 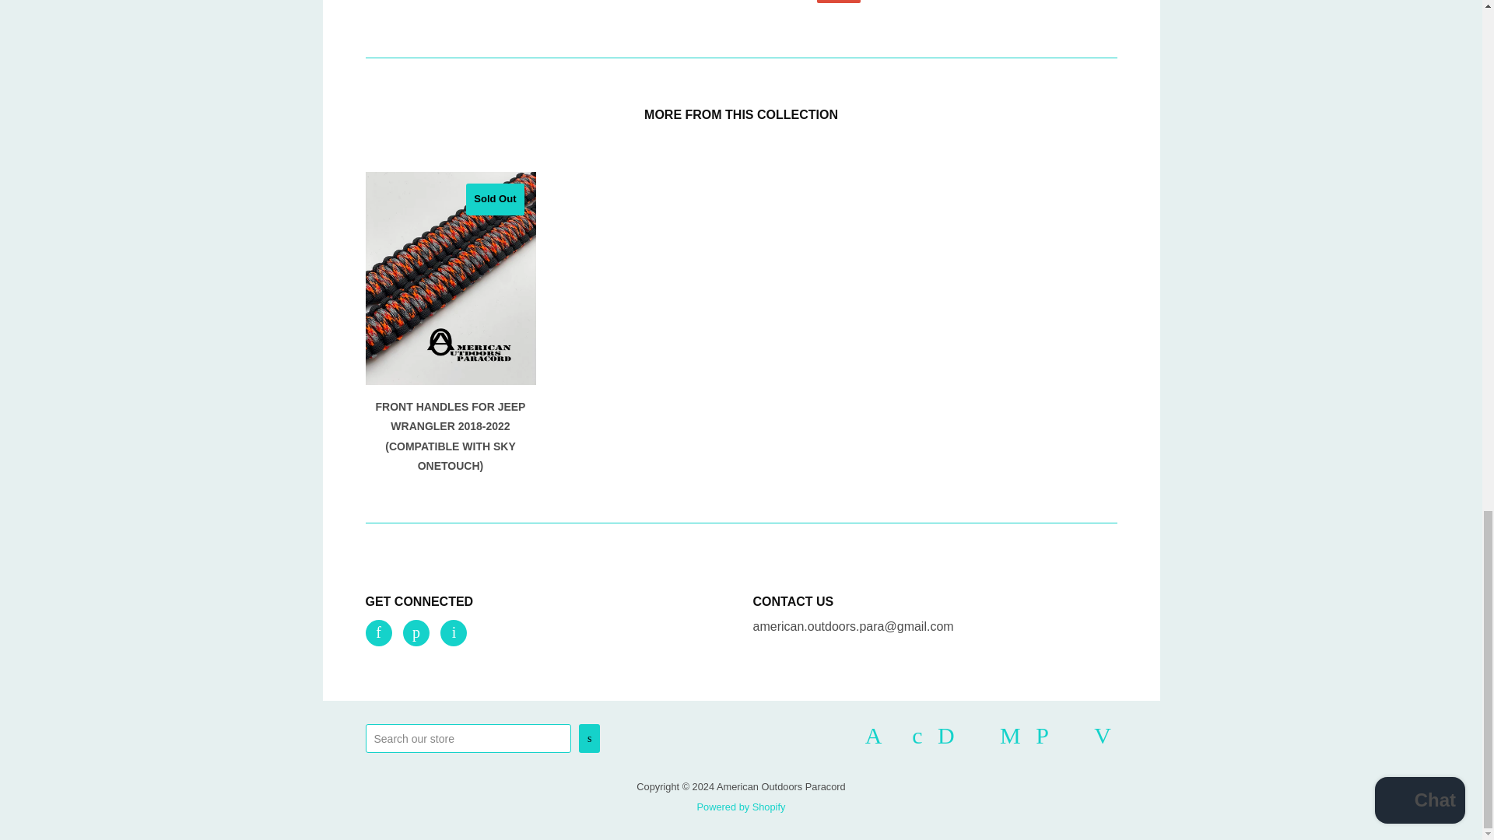 I want to click on Powered by Shopify, so click(x=741, y=807).